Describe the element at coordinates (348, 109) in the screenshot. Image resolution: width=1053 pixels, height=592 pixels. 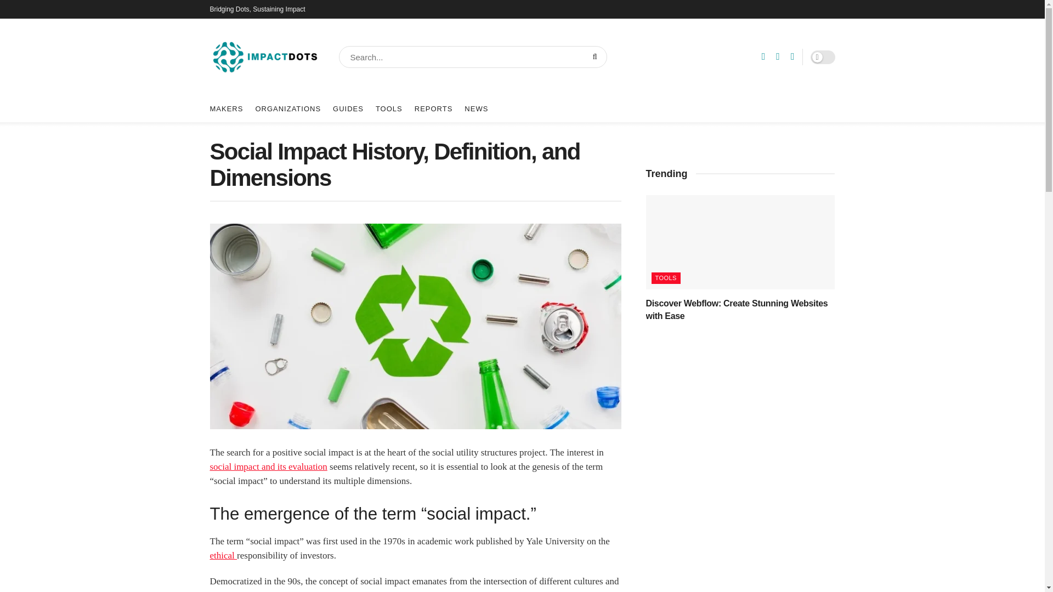
I see `GUIDES` at that location.